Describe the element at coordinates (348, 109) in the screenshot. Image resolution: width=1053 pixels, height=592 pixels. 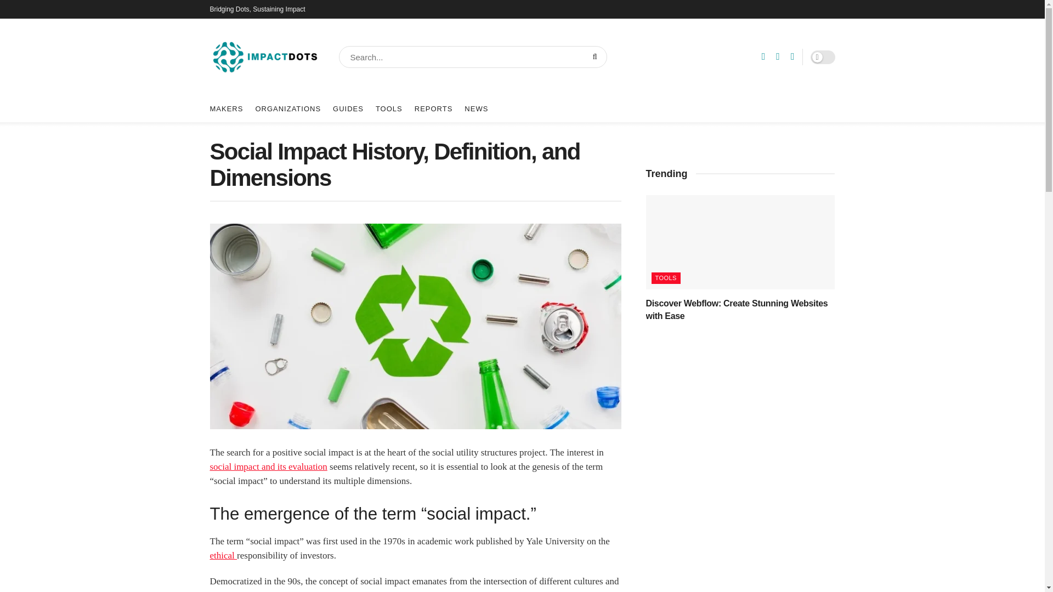
I see `GUIDES` at that location.